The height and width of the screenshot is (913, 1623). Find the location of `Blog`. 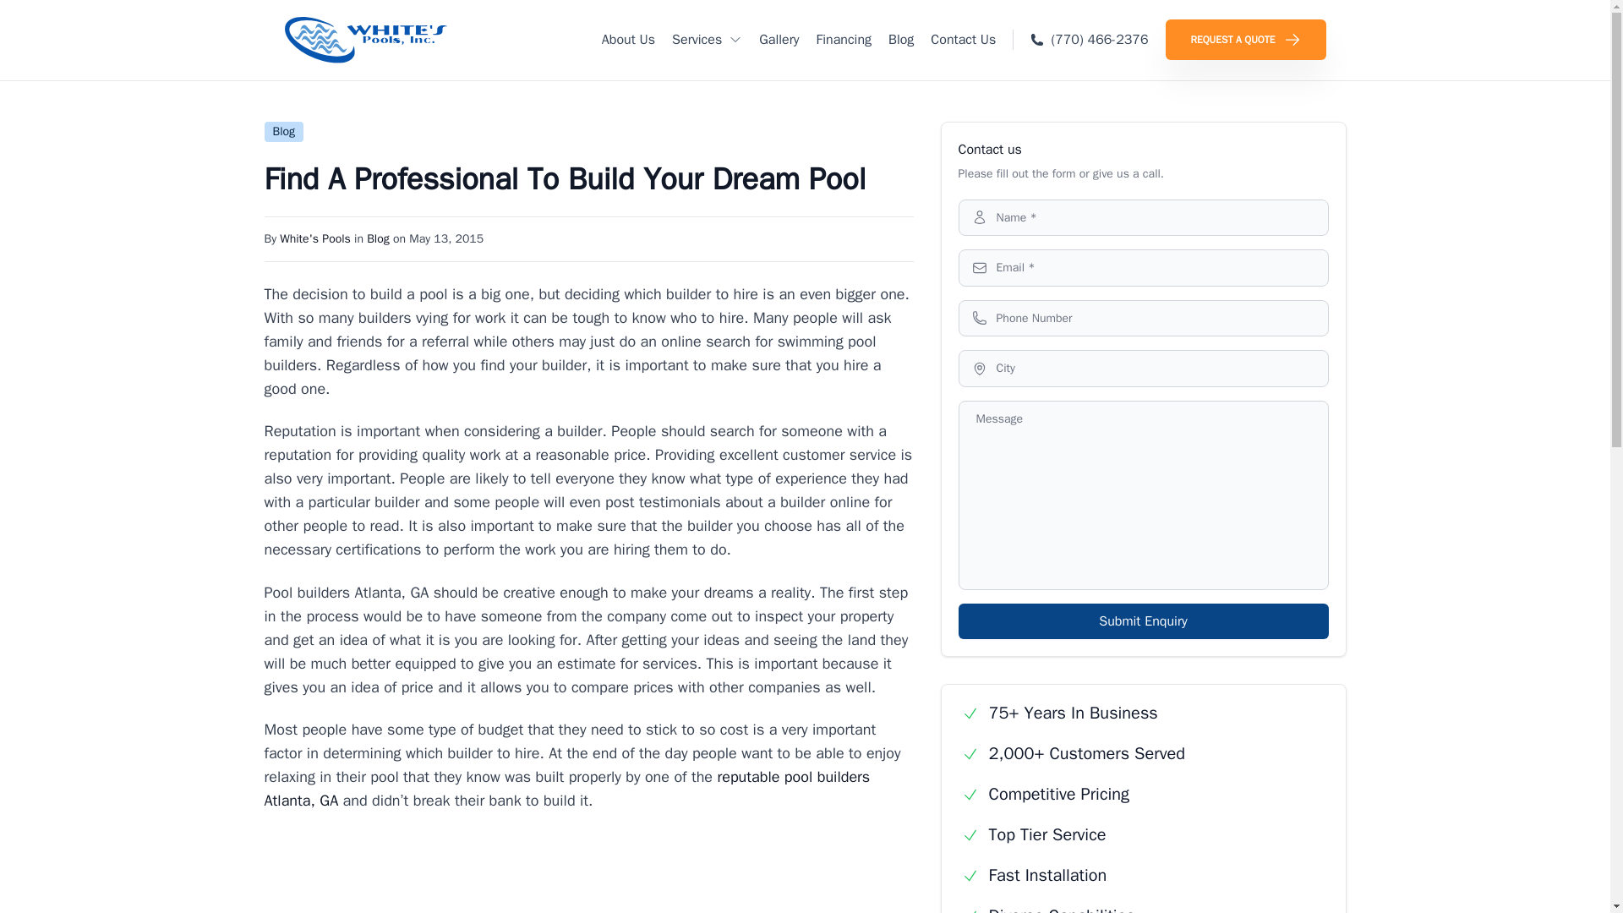

Blog is located at coordinates (377, 238).